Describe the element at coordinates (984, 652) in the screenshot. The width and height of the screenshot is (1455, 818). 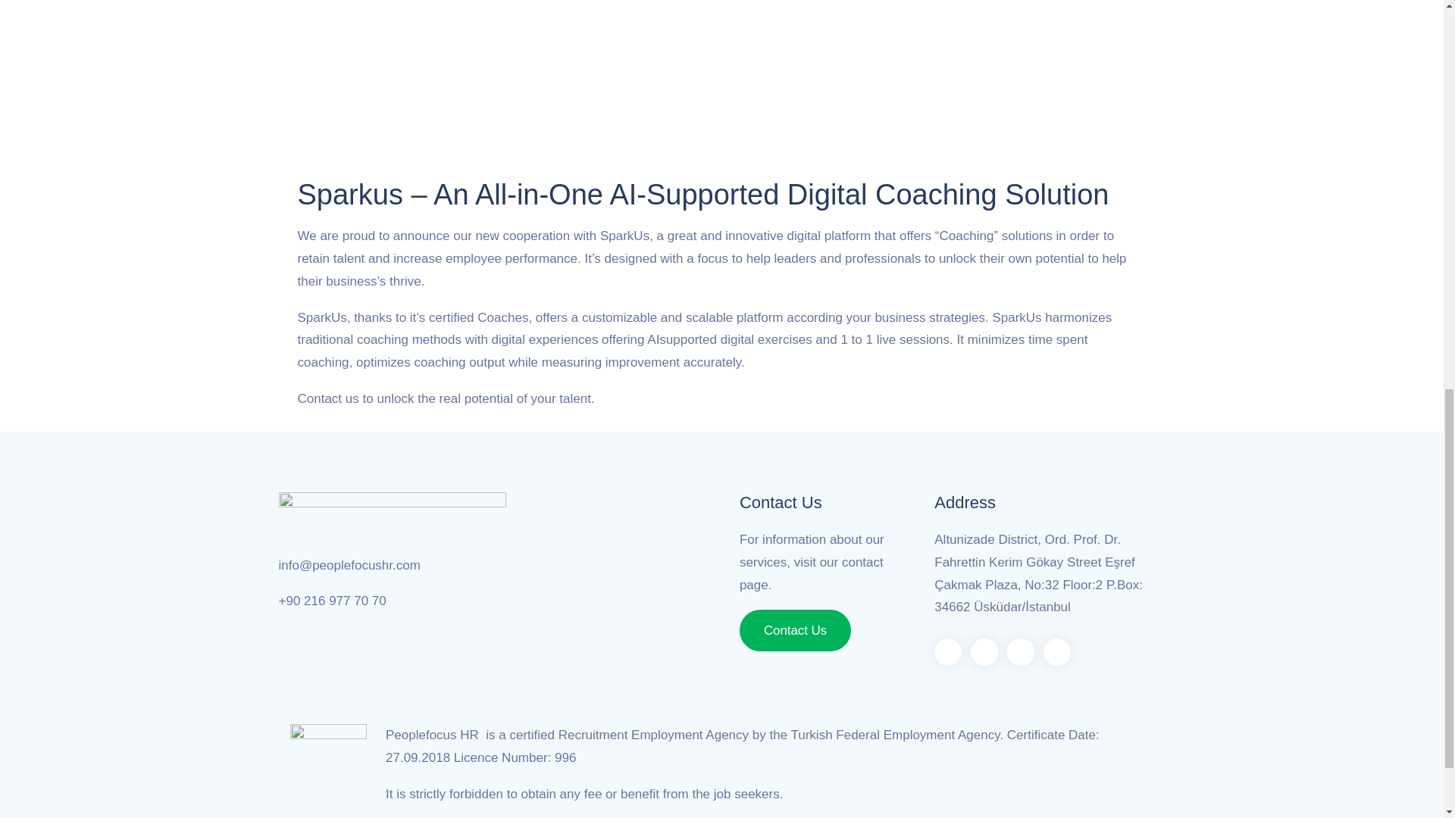
I see `Instagram` at that location.